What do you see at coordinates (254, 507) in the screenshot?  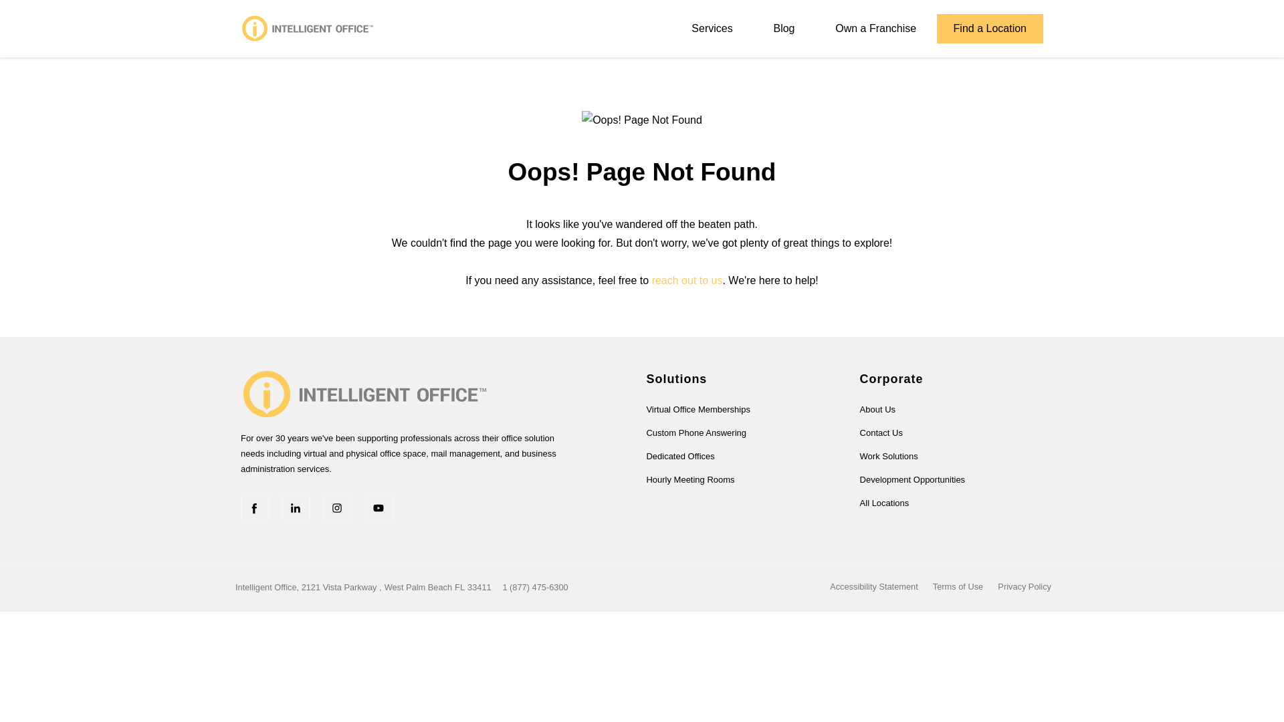 I see `Facebook` at bounding box center [254, 507].